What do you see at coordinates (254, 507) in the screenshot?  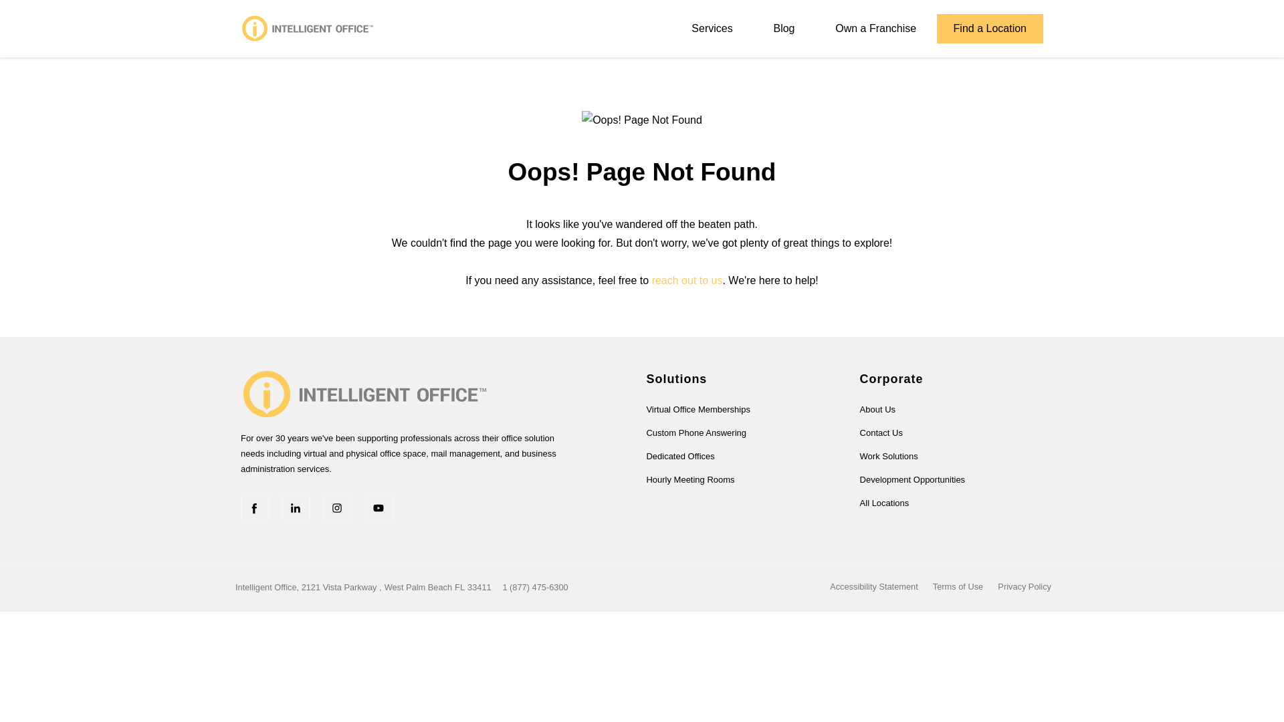 I see `Facebook` at bounding box center [254, 507].